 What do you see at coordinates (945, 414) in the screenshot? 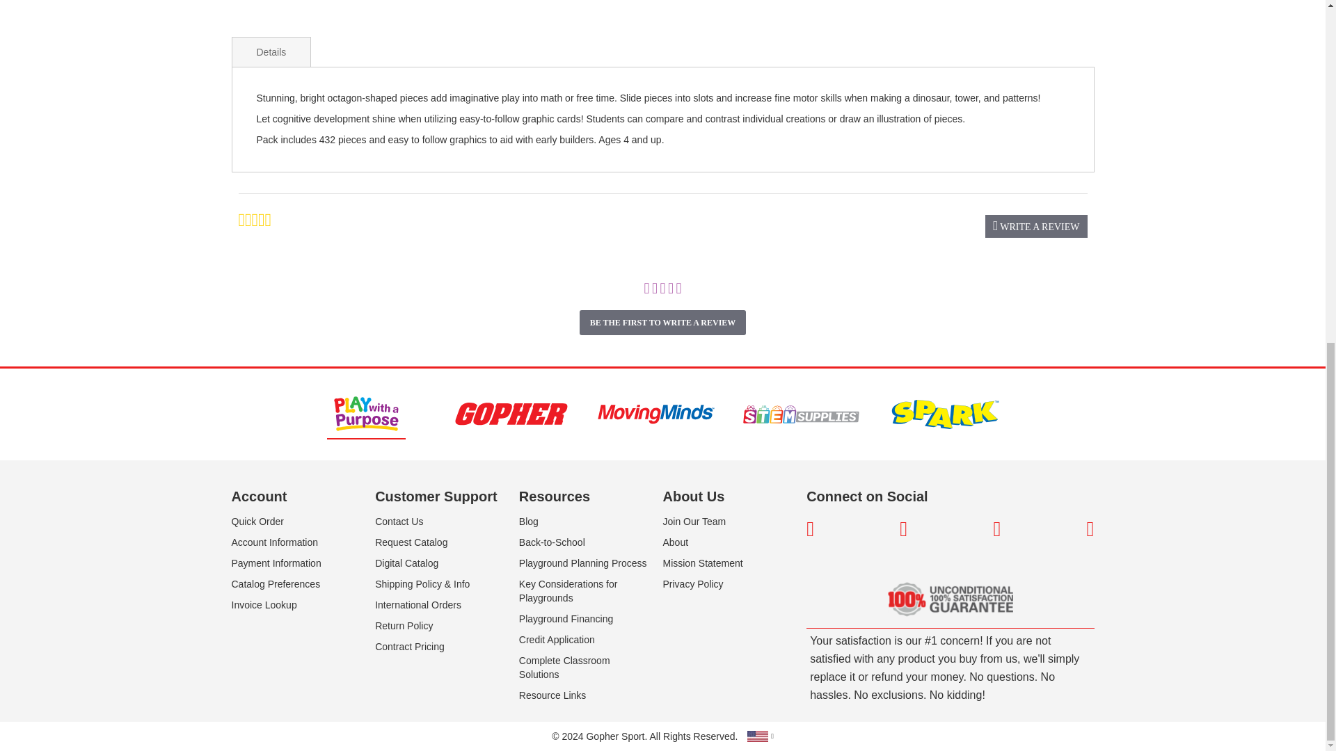
I see `SPARK curriculum` at bounding box center [945, 414].